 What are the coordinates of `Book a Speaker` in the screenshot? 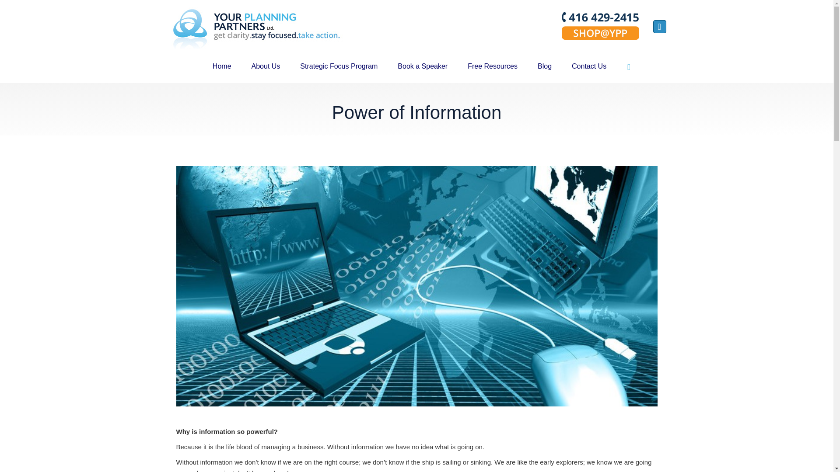 It's located at (423, 66).